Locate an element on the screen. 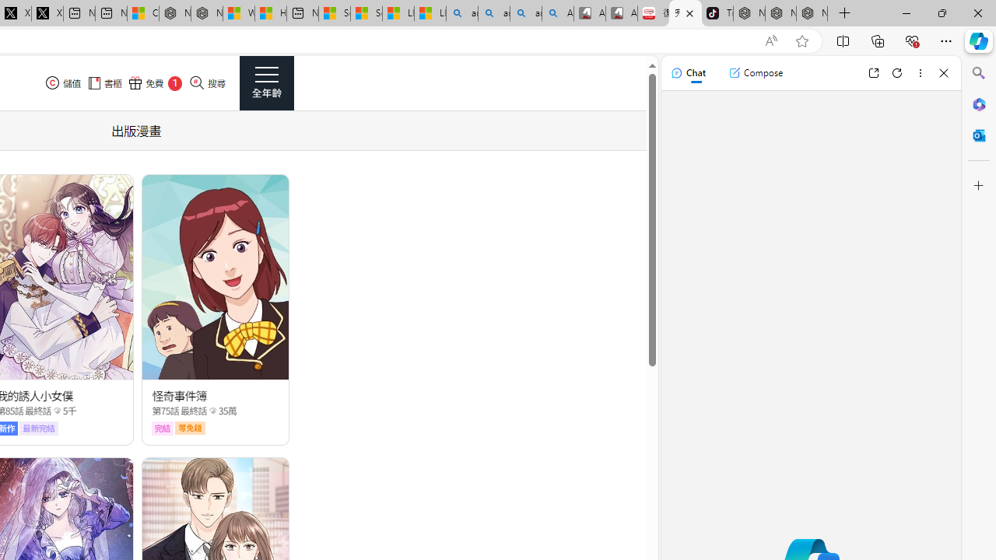 Image resolution: width=996 pixels, height=560 pixels. Amazon Echo Robot - Search Images is located at coordinates (558, 14).